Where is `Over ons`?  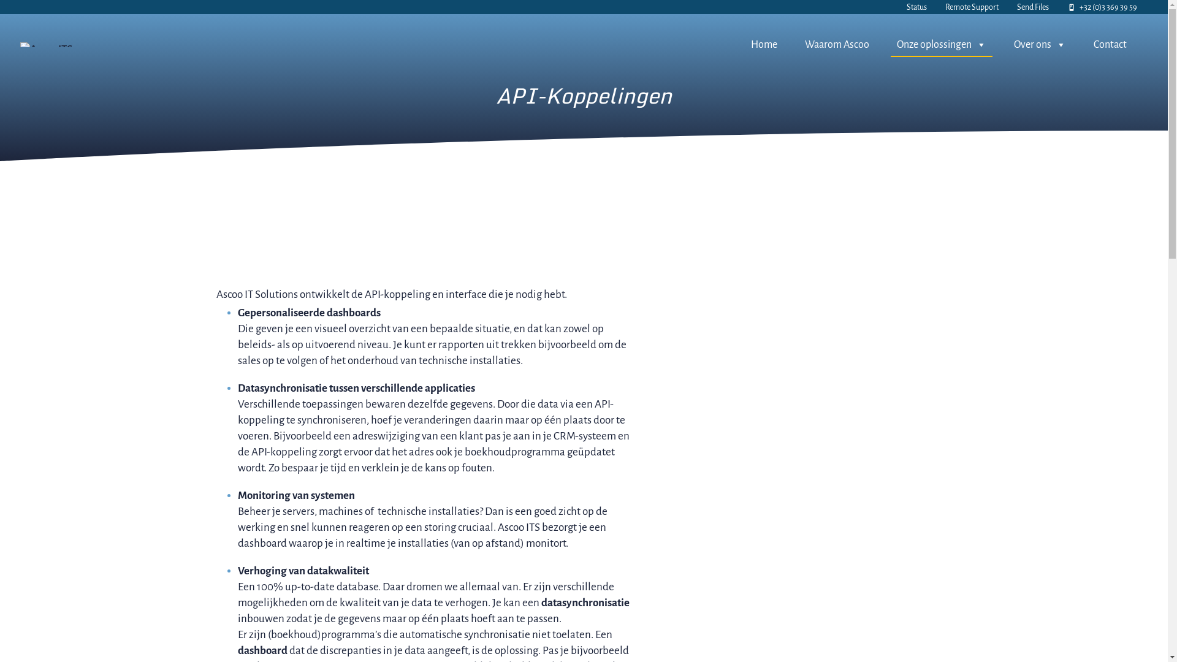 Over ons is located at coordinates (1040, 45).